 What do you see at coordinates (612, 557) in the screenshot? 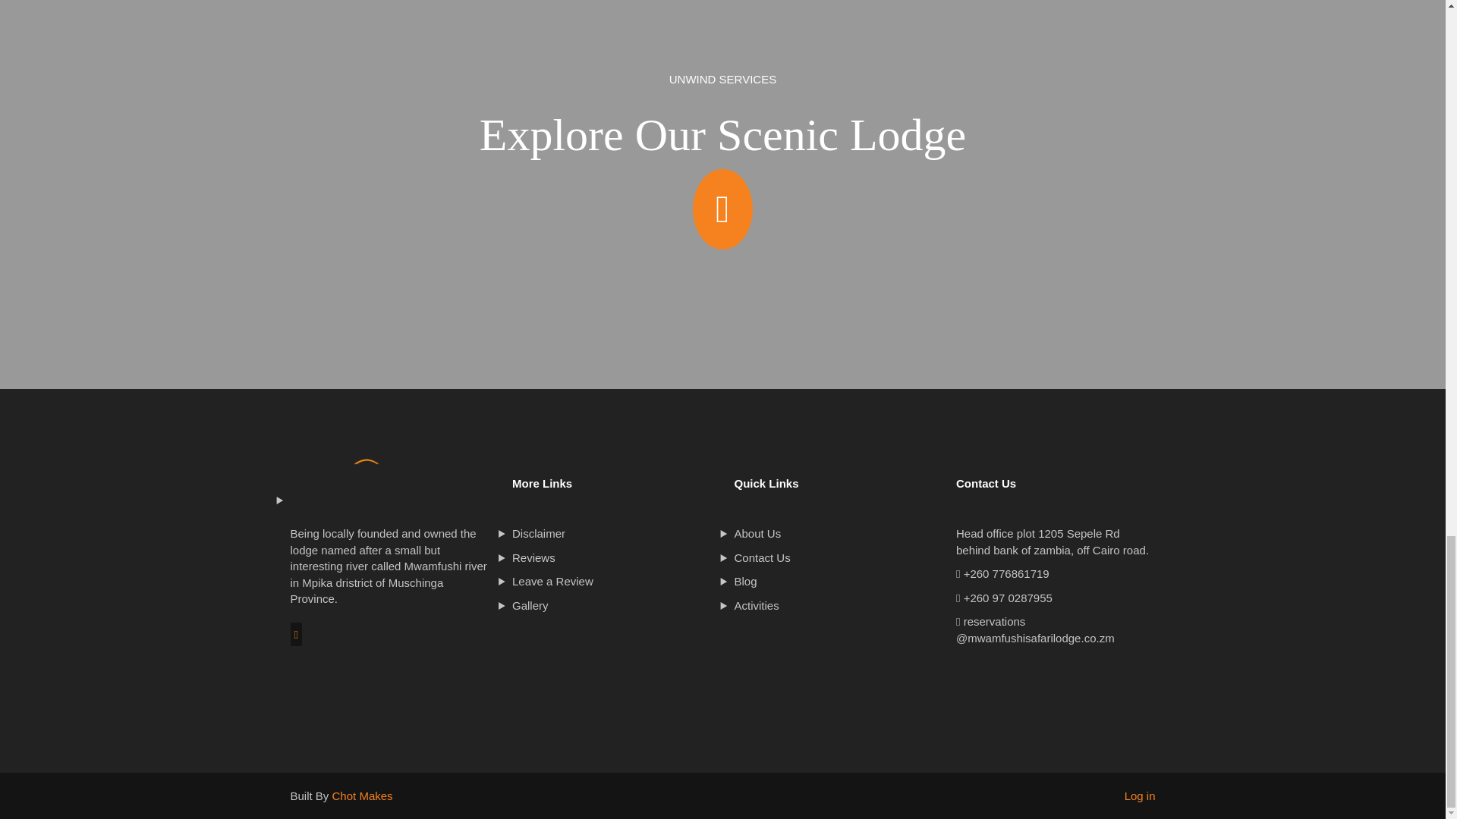
I see `Reviews` at bounding box center [612, 557].